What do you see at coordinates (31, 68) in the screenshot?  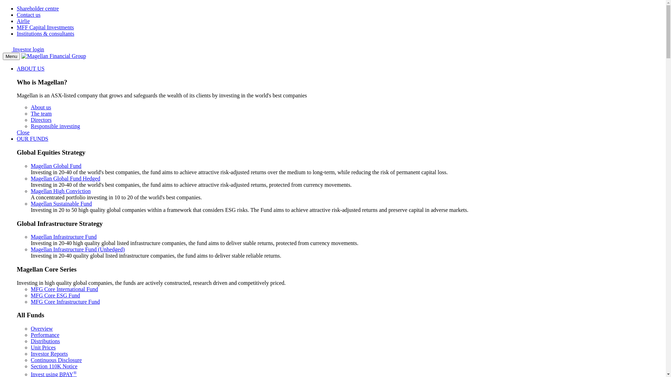 I see `ABOUT US` at bounding box center [31, 68].